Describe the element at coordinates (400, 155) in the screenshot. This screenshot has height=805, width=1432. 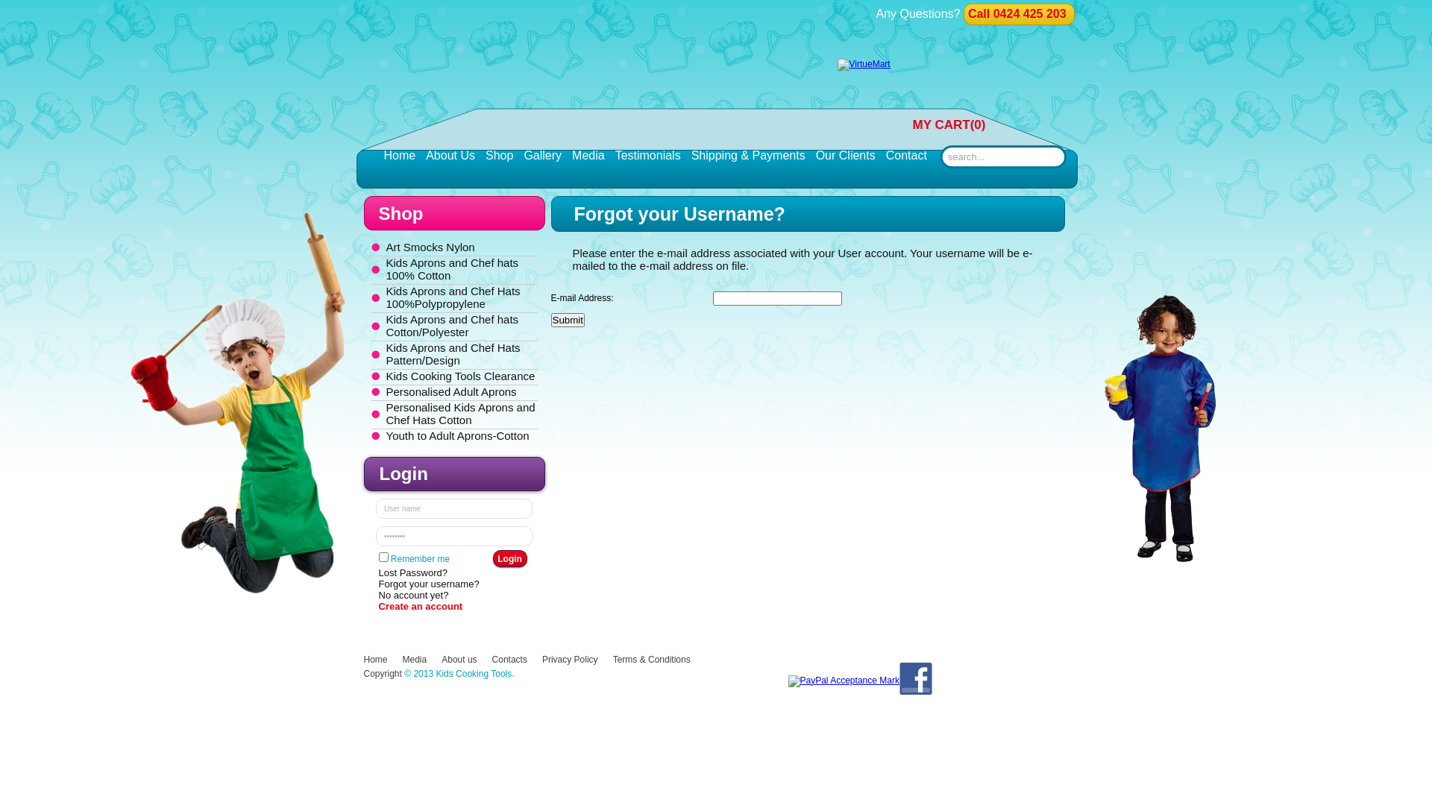
I see `Home` at that location.